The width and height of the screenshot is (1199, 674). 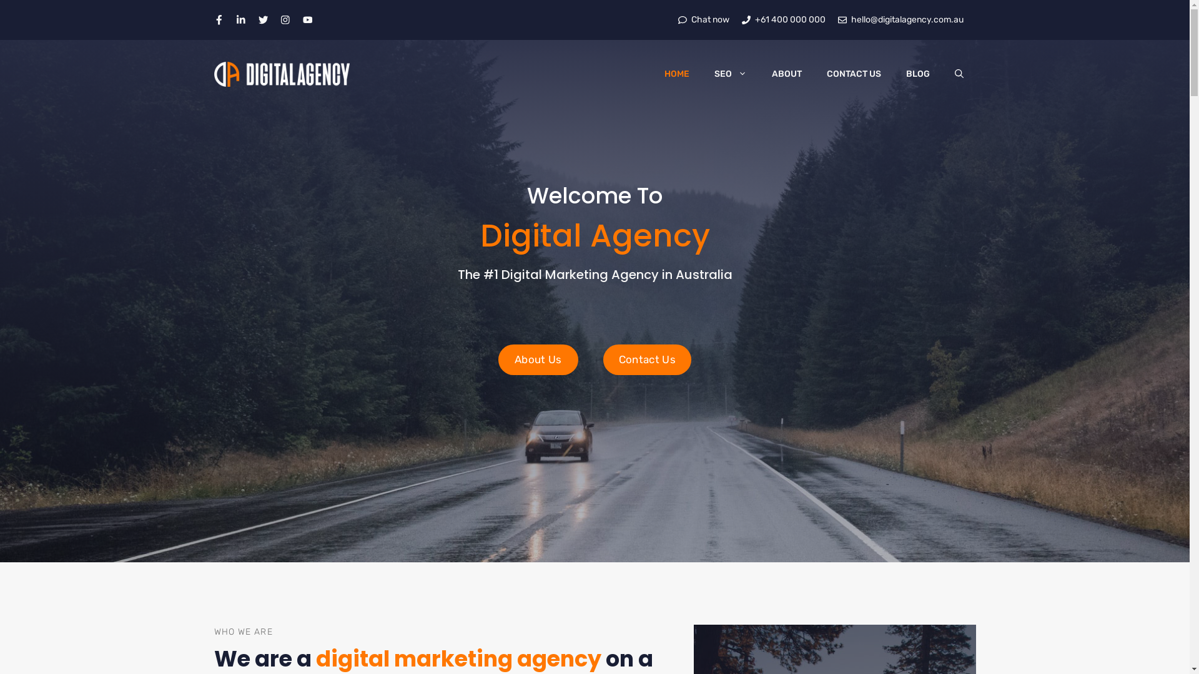 What do you see at coordinates (917, 74) in the screenshot?
I see `BLOG` at bounding box center [917, 74].